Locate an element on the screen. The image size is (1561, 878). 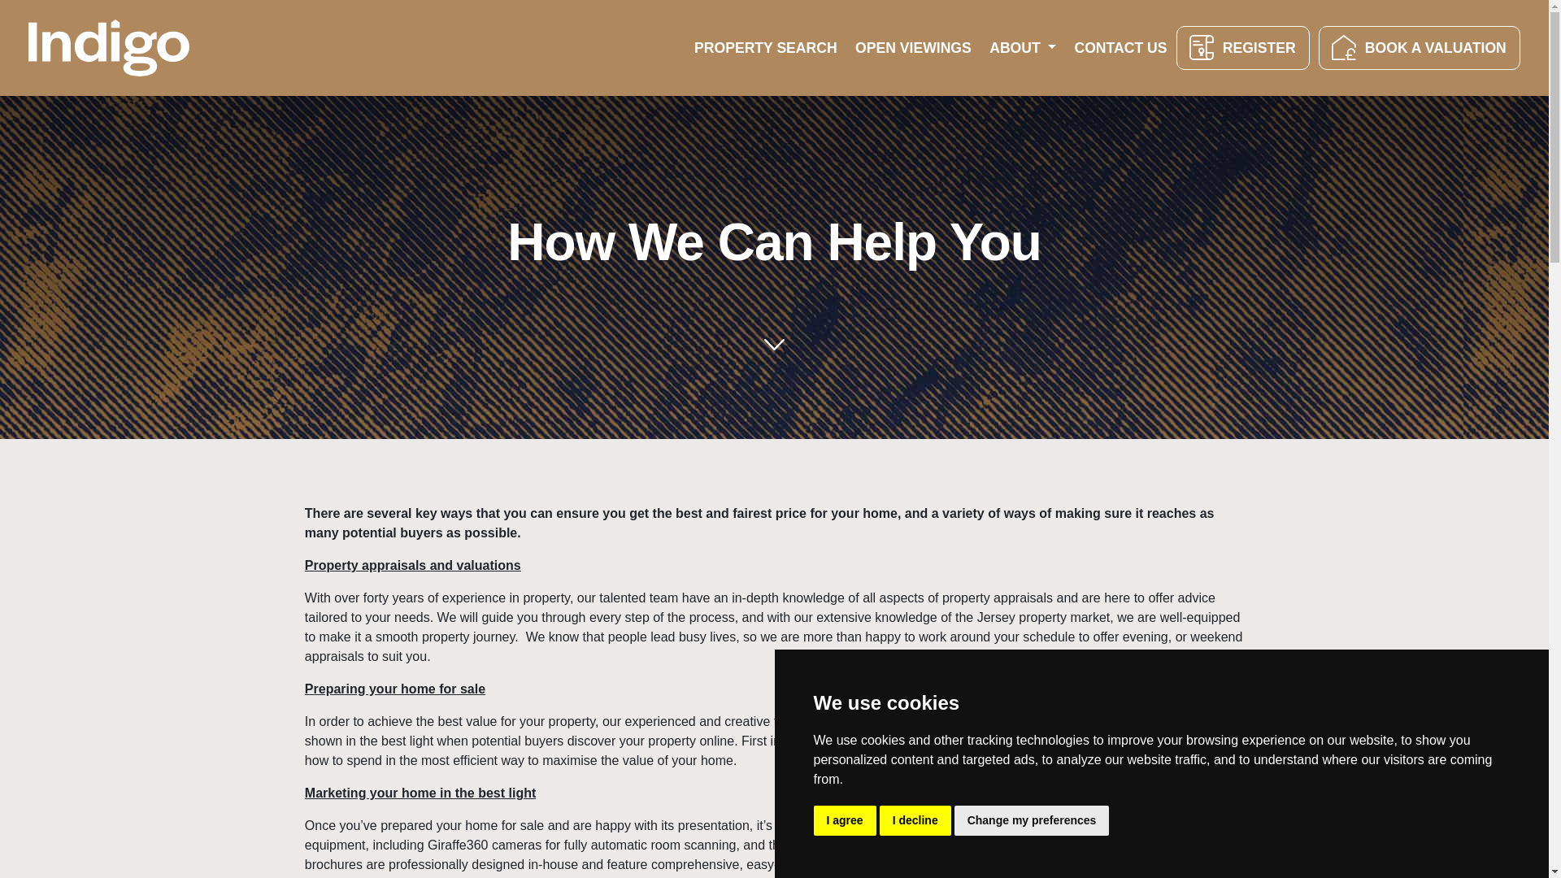
PROPERTY SEARCH is located at coordinates (765, 47).